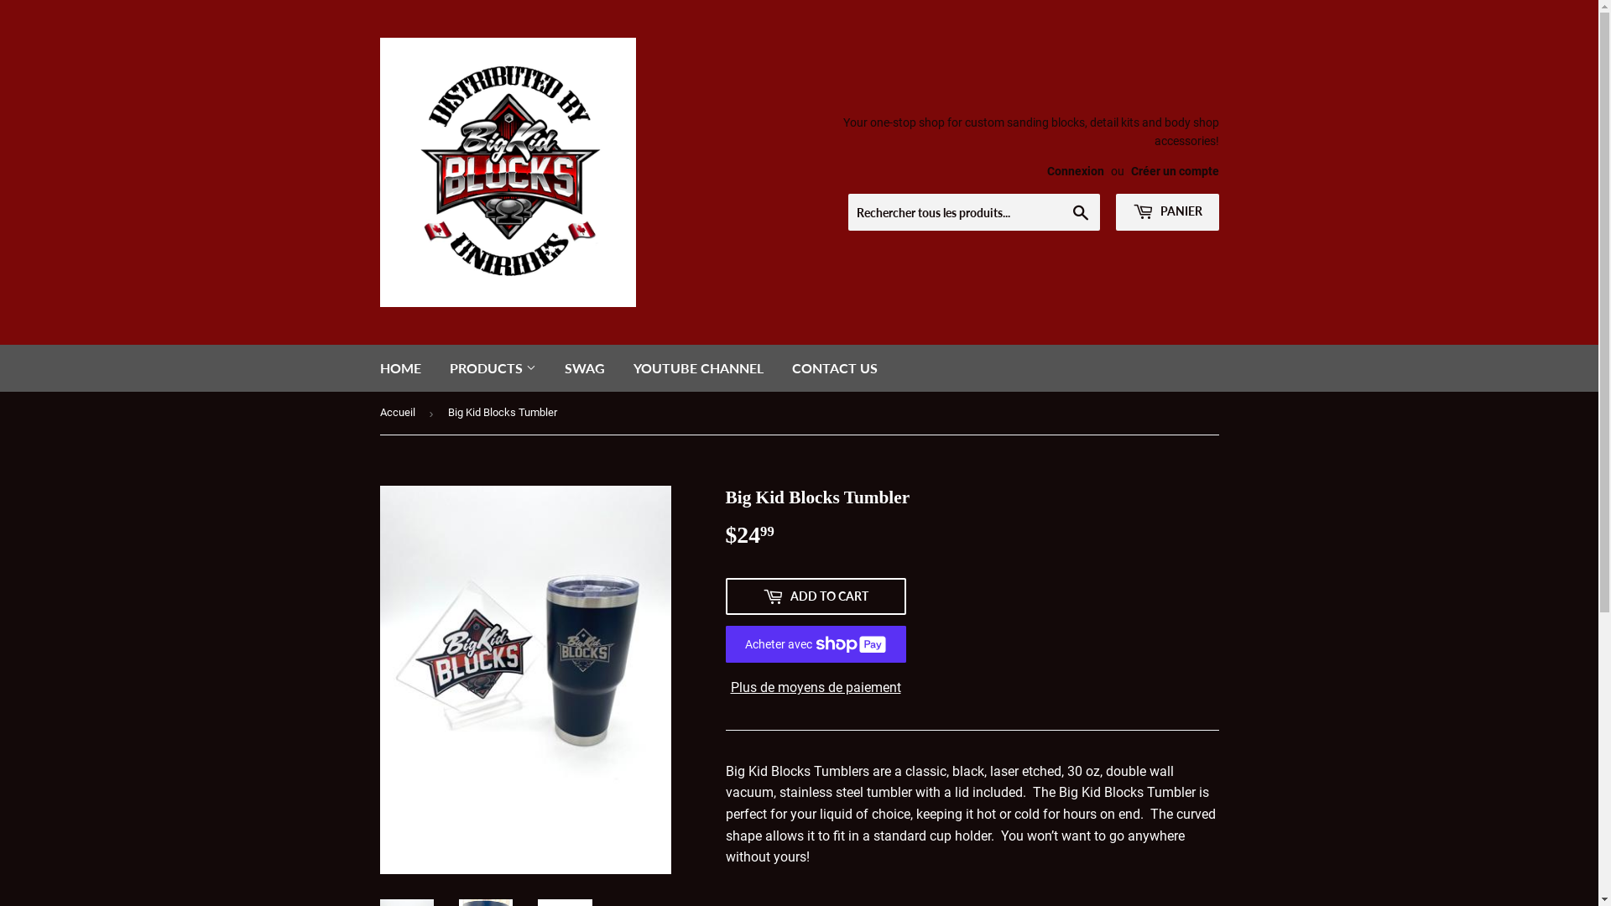  What do you see at coordinates (834, 368) in the screenshot?
I see `CONTACT US` at bounding box center [834, 368].